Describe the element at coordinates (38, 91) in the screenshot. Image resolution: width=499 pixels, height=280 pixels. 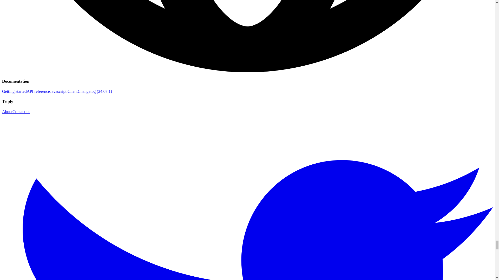
I see `API reference` at that location.